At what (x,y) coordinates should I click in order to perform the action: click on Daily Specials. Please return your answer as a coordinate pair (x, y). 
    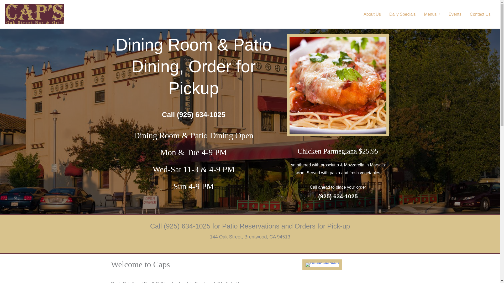
    Looking at the image, I should click on (402, 14).